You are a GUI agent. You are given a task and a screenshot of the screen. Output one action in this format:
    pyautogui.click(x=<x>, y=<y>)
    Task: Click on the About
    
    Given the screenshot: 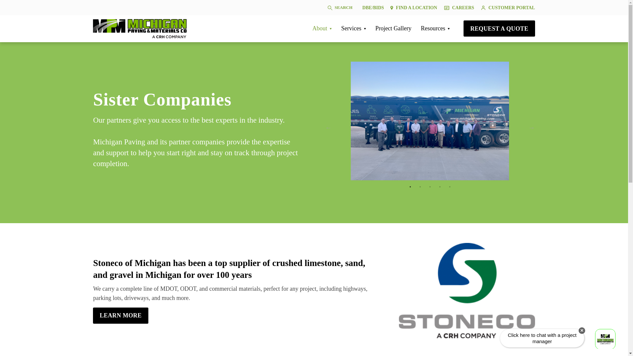 What is the action you would take?
    pyautogui.click(x=322, y=28)
    